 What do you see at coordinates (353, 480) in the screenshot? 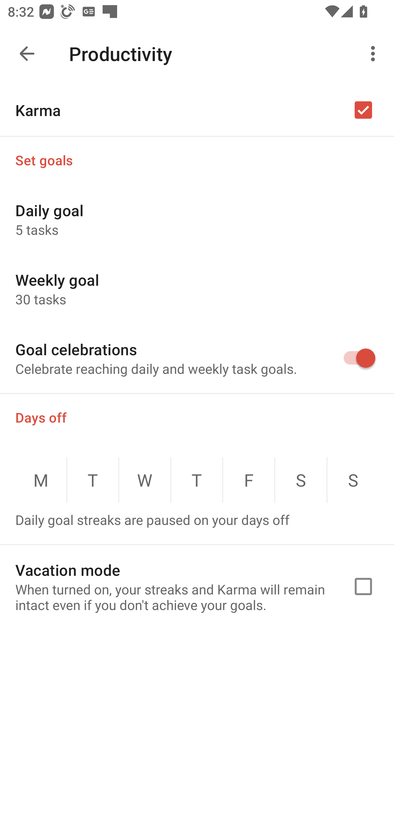
I see `S` at bounding box center [353, 480].